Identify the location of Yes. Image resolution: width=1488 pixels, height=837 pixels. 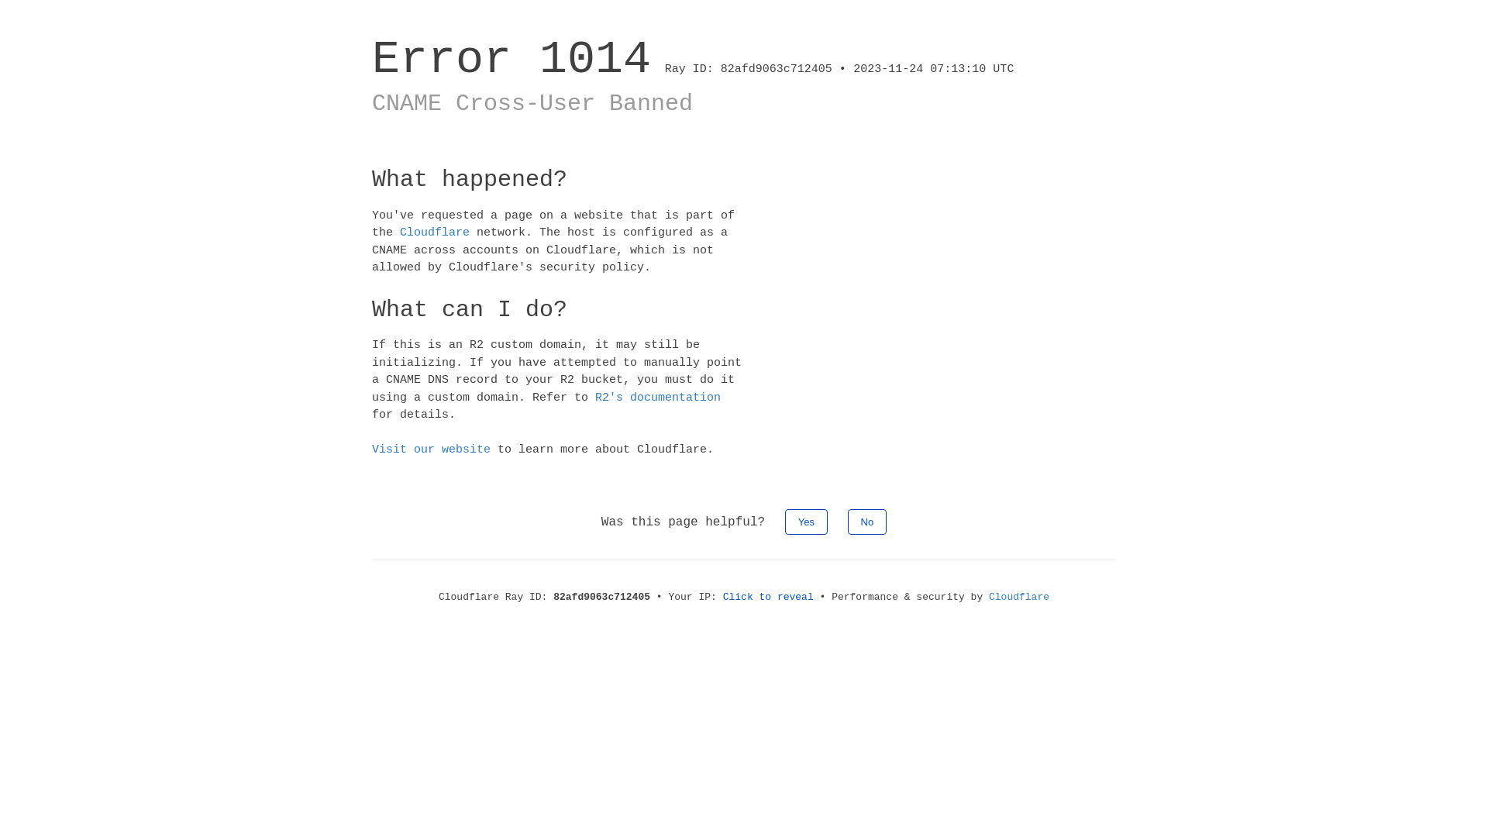
(806, 521).